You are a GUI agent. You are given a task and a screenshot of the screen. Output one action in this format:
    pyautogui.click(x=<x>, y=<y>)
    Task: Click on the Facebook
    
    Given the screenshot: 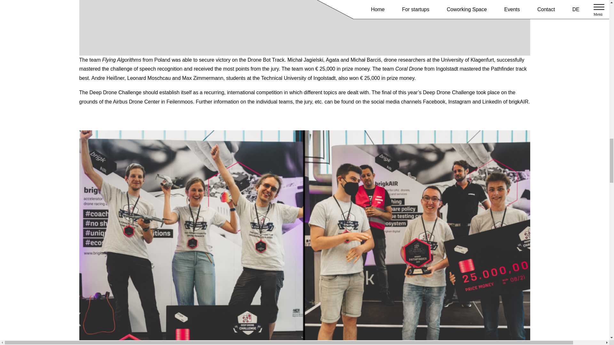 What is the action you would take?
    pyautogui.click(x=434, y=102)
    